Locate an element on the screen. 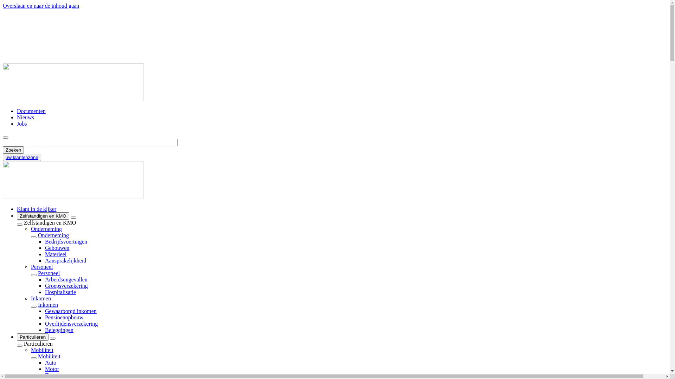 This screenshot has height=379, width=675. Overslaan en naar de inhoud gaan is located at coordinates (41, 6).